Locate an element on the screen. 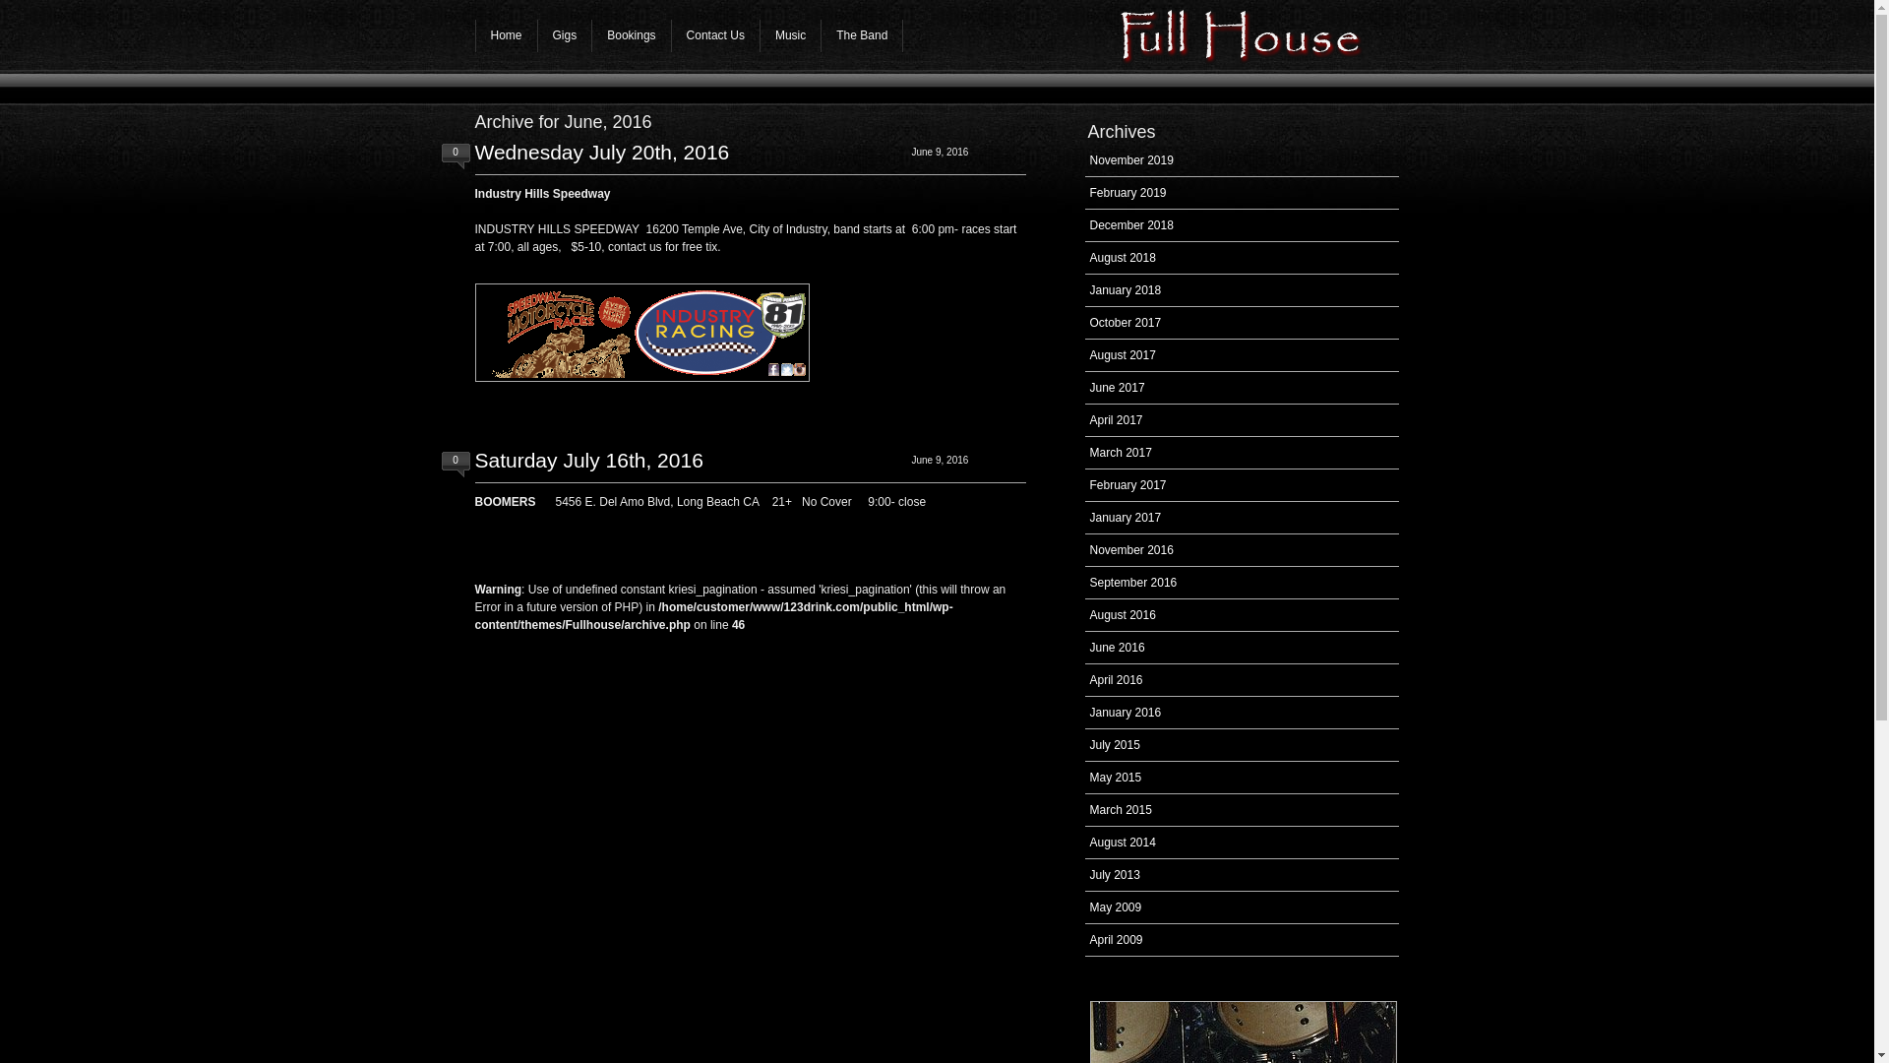 Image resolution: width=1889 pixels, height=1063 pixels. April 2016 is located at coordinates (1117, 680).